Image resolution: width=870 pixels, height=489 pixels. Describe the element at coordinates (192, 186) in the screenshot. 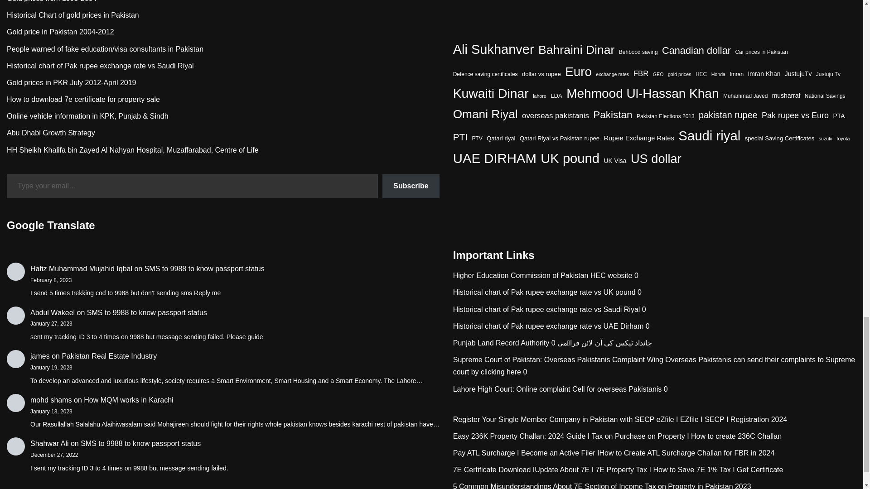

I see `Please fill in this field.` at that location.